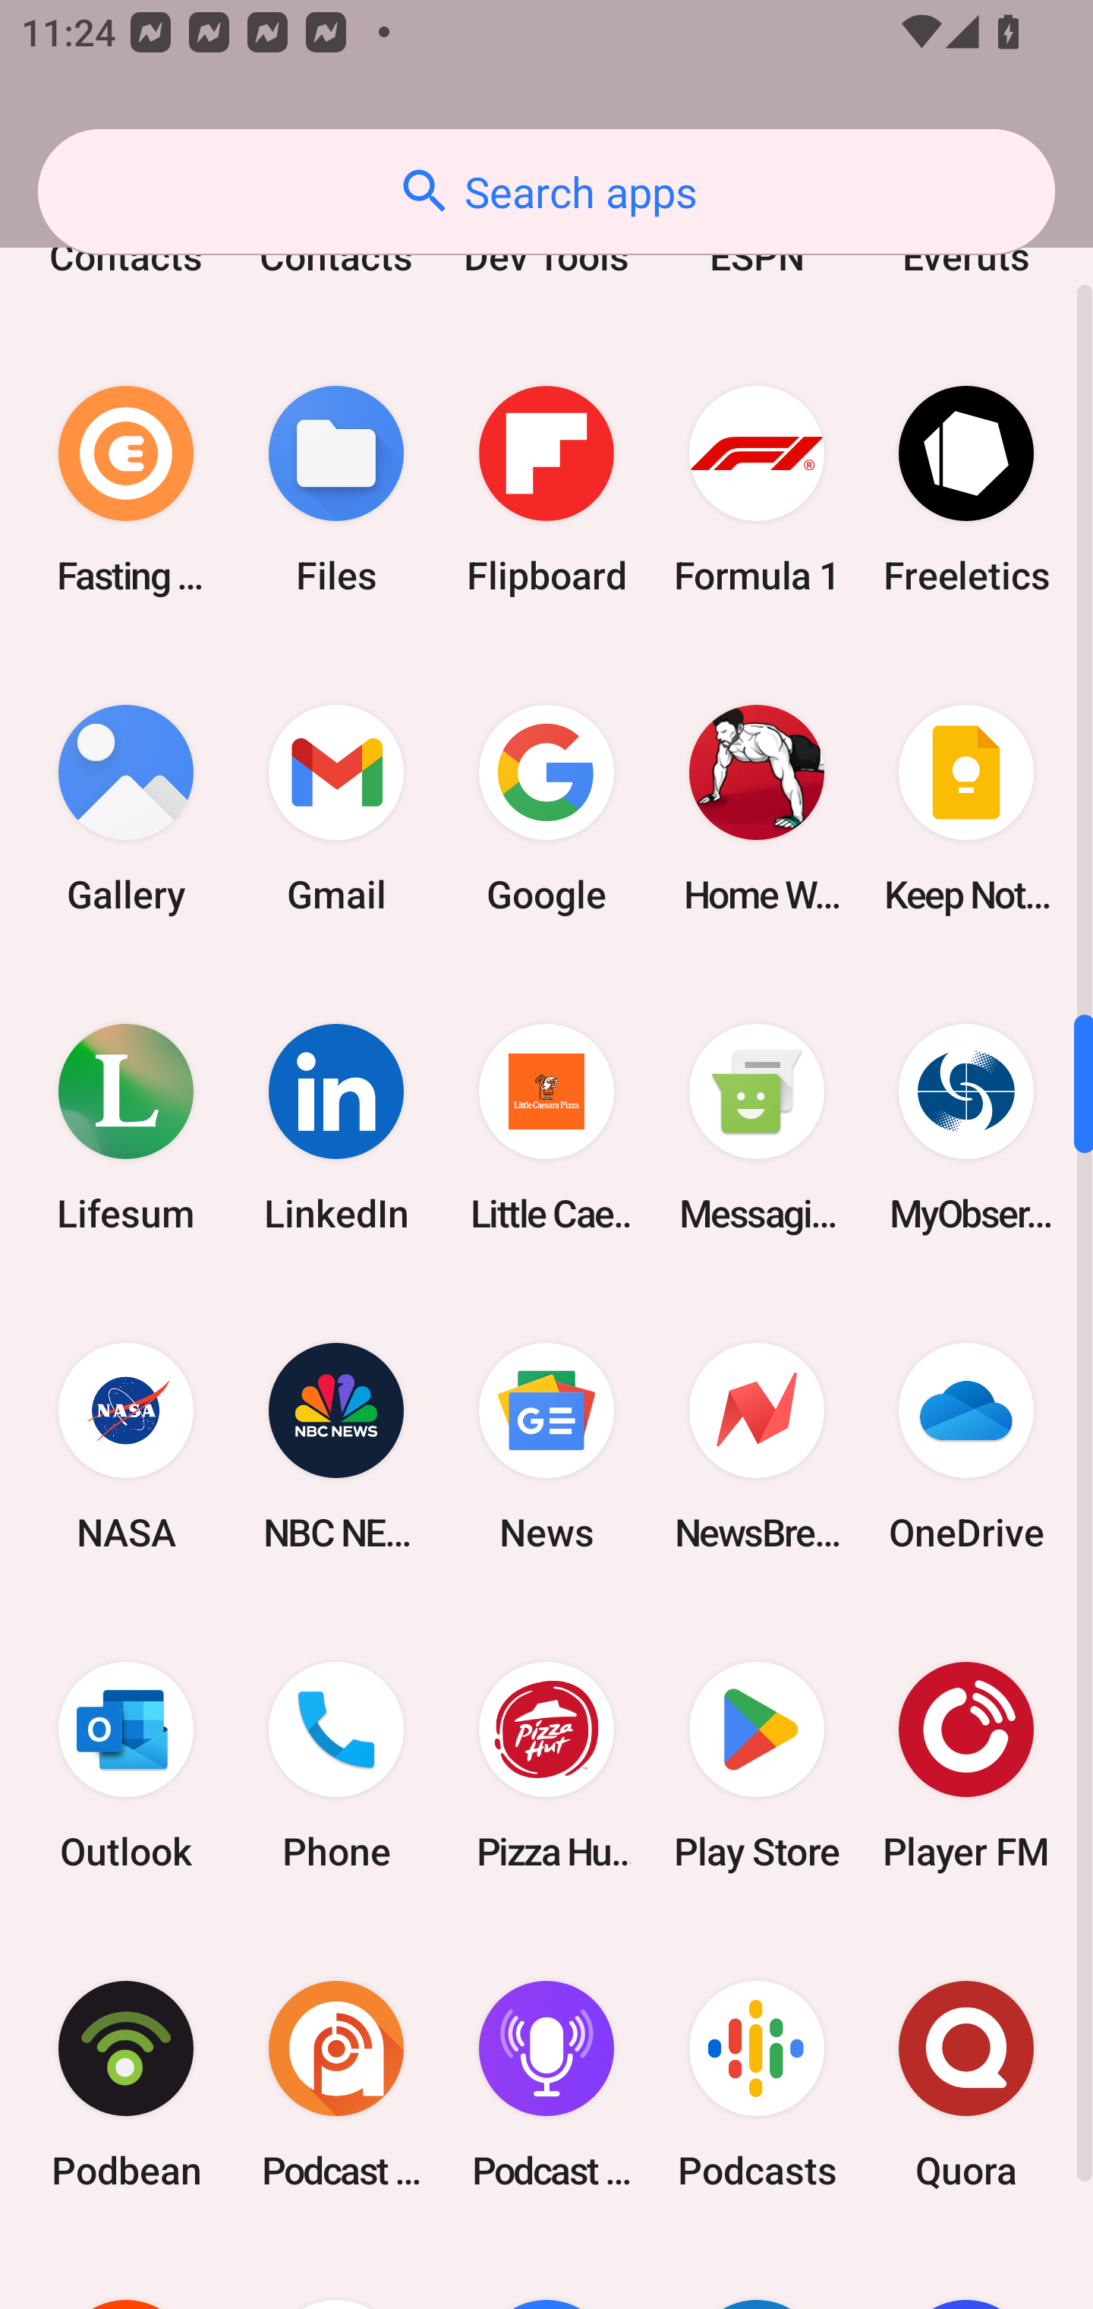 The width and height of the screenshot is (1093, 2309). I want to click on Messaging, so click(756, 1127).